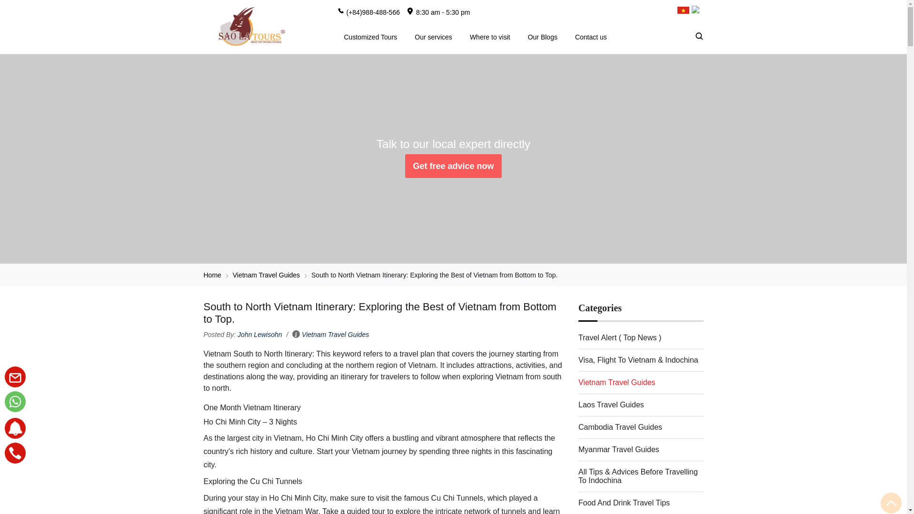 The height and width of the screenshot is (514, 914). What do you see at coordinates (438, 10) in the screenshot?
I see `8:30 am - 5:30 pm` at bounding box center [438, 10].